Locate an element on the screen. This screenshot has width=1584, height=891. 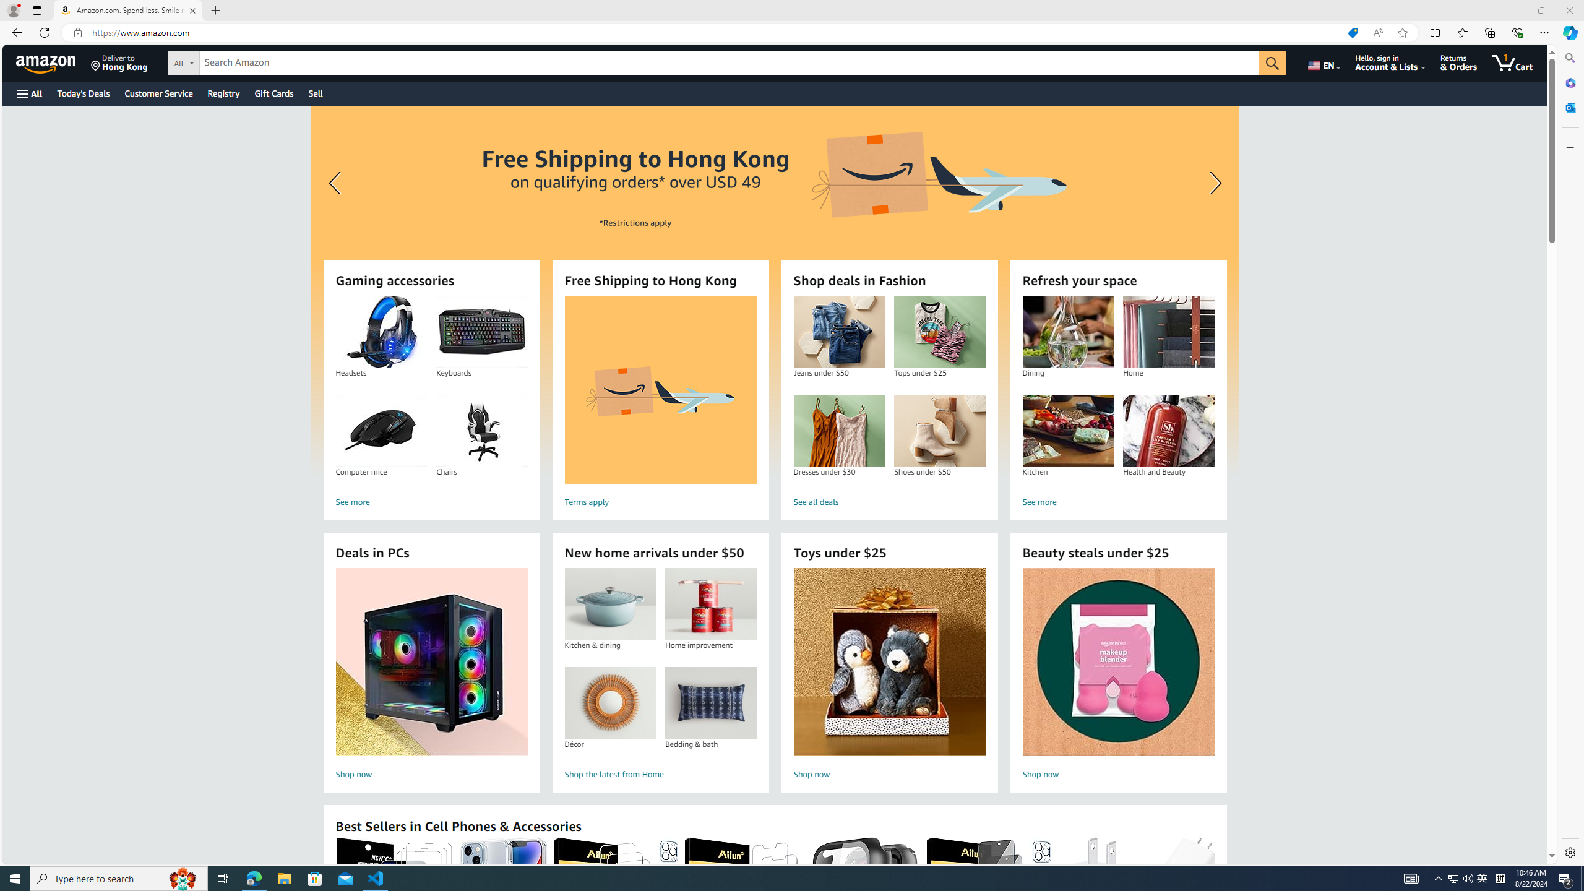
Problems (Ctrl+Shift+M) is located at coordinates (217, 587).